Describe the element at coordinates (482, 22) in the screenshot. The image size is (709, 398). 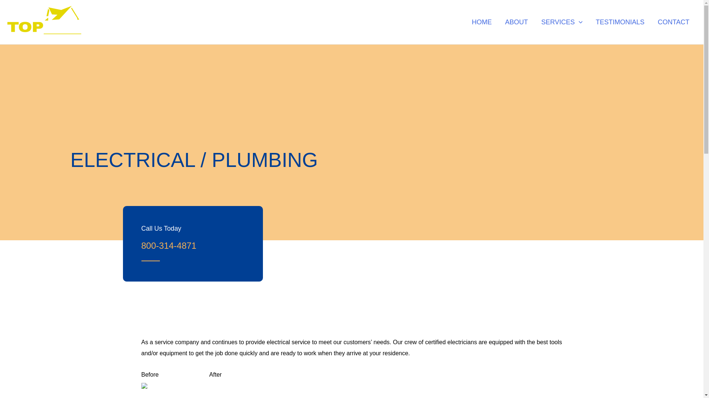
I see `HOME` at that location.